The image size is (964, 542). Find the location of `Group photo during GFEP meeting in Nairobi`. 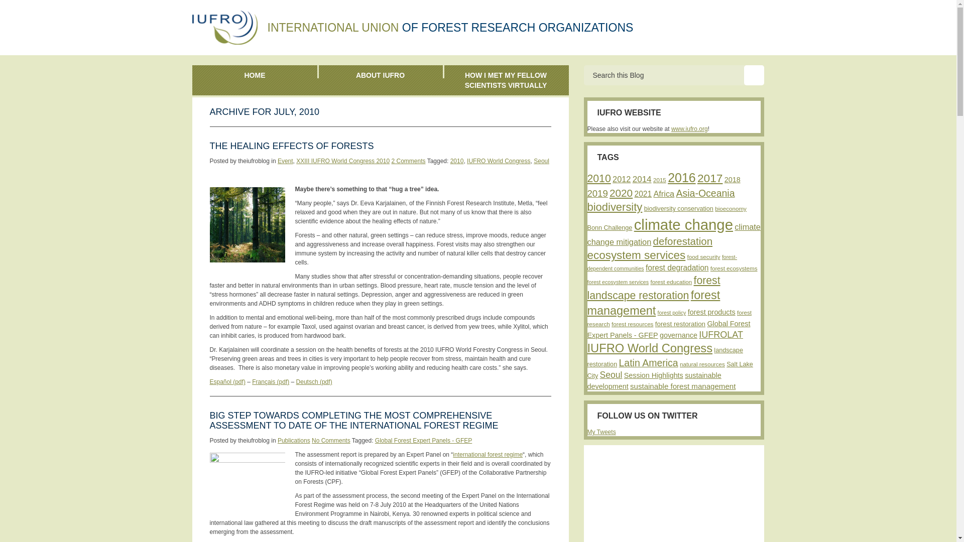

Group photo during GFEP meeting in Nairobi is located at coordinates (248, 480).